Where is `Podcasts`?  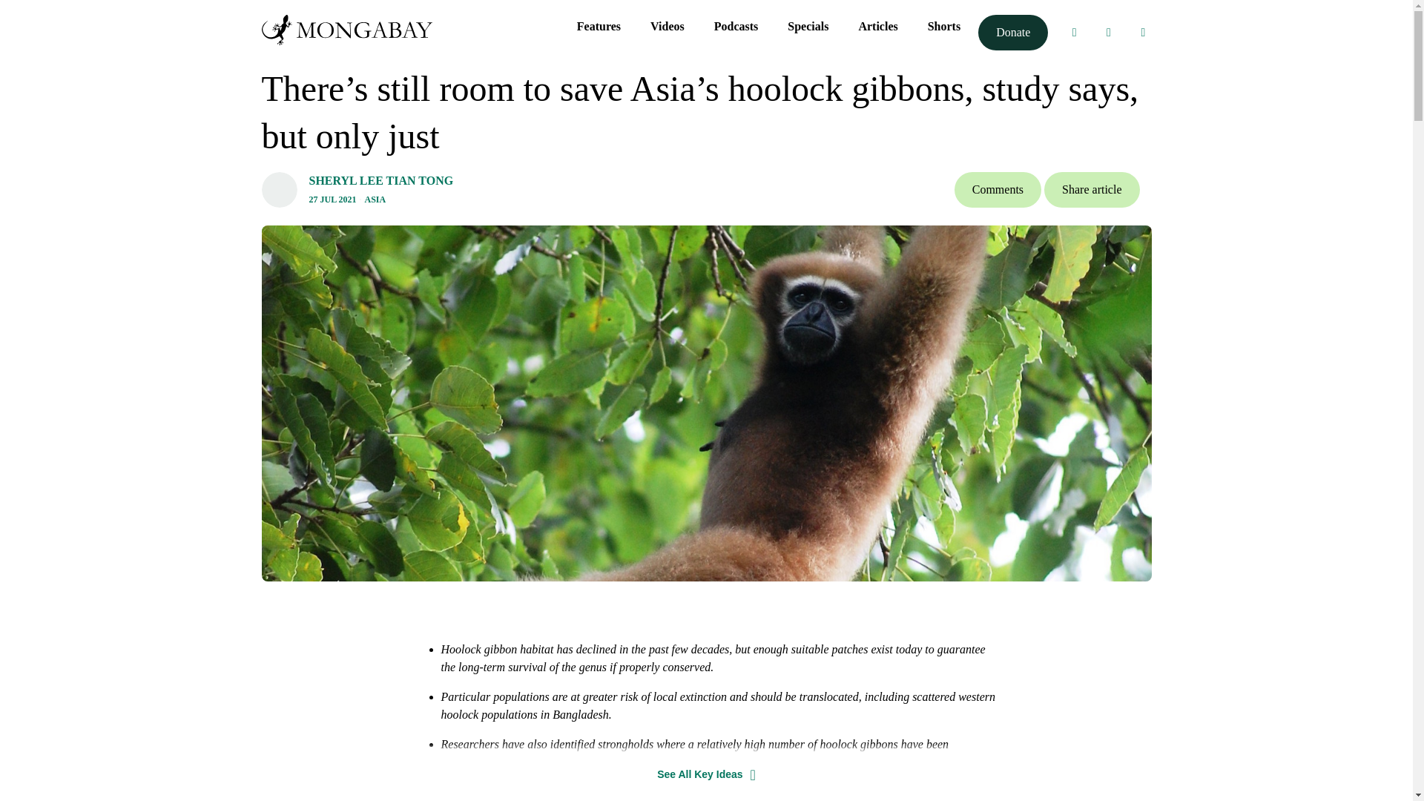 Podcasts is located at coordinates (736, 27).